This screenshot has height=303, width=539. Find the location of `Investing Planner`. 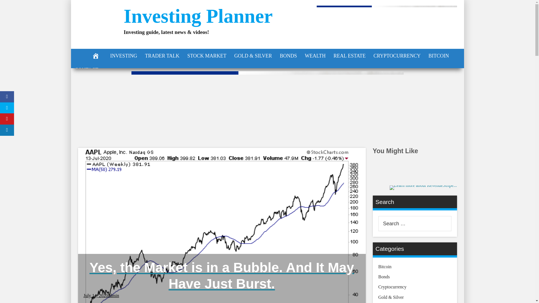

Investing Planner is located at coordinates (198, 16).